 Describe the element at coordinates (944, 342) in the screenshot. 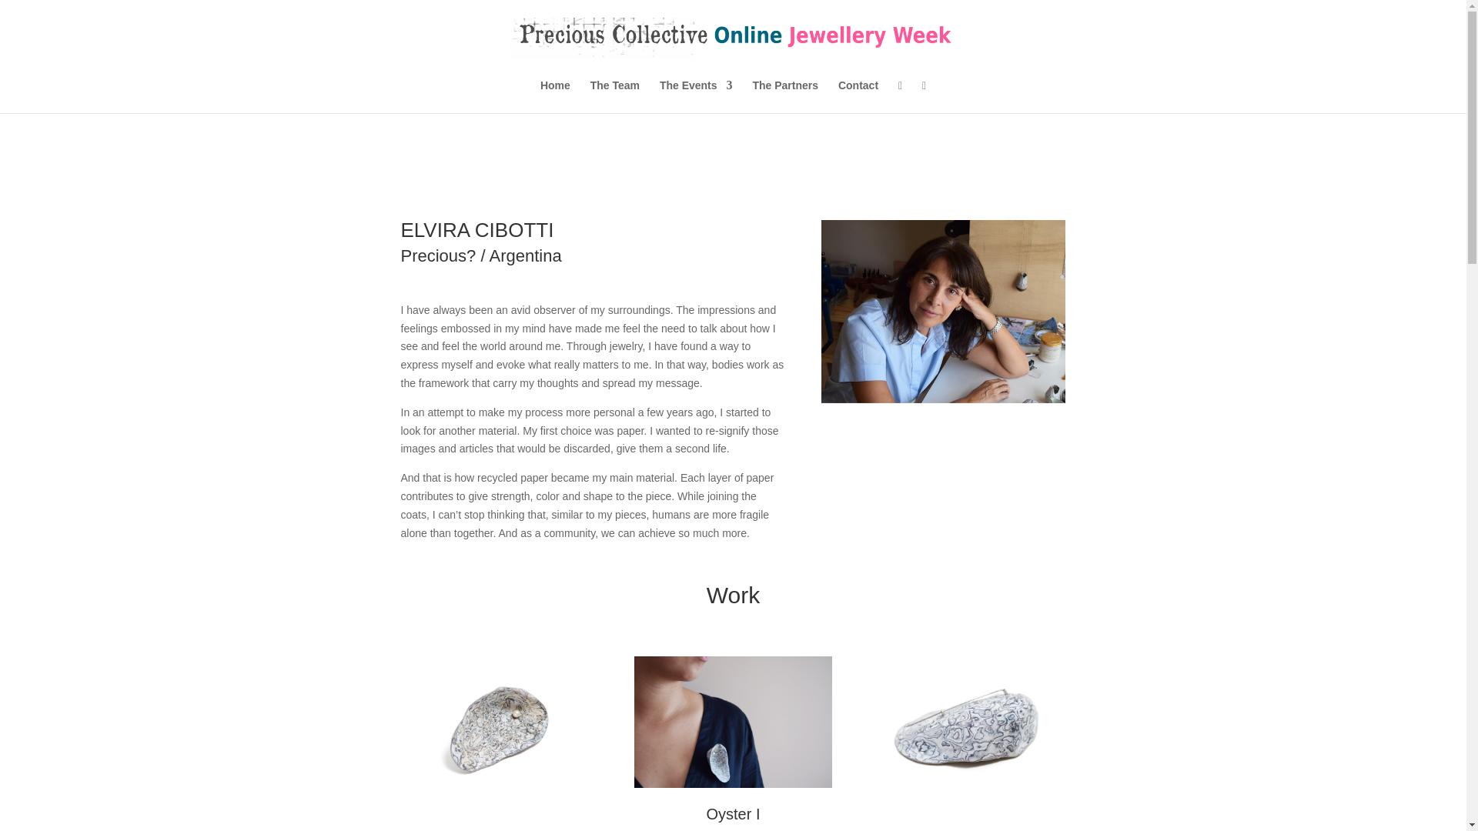

I see `Precious 2021 Elvira Cibotti` at that location.